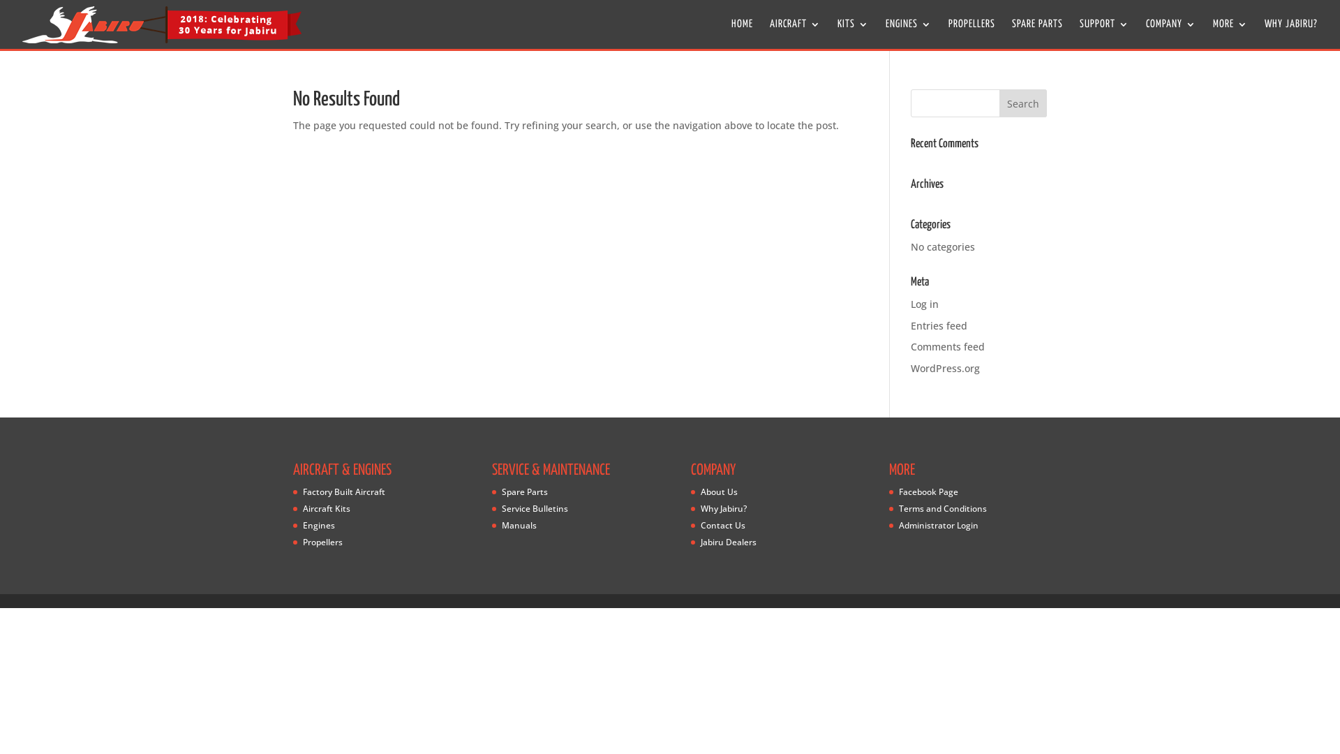 This screenshot has width=1340, height=754. Describe the element at coordinates (909, 34) in the screenshot. I see `ENGINES` at that location.